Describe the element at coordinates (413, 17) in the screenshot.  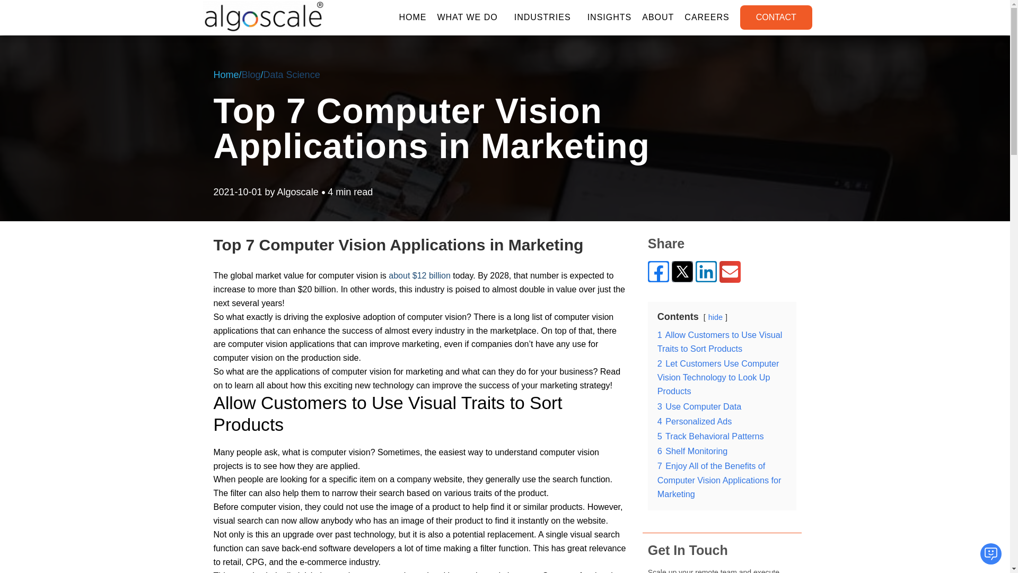
I see `HOME` at that location.